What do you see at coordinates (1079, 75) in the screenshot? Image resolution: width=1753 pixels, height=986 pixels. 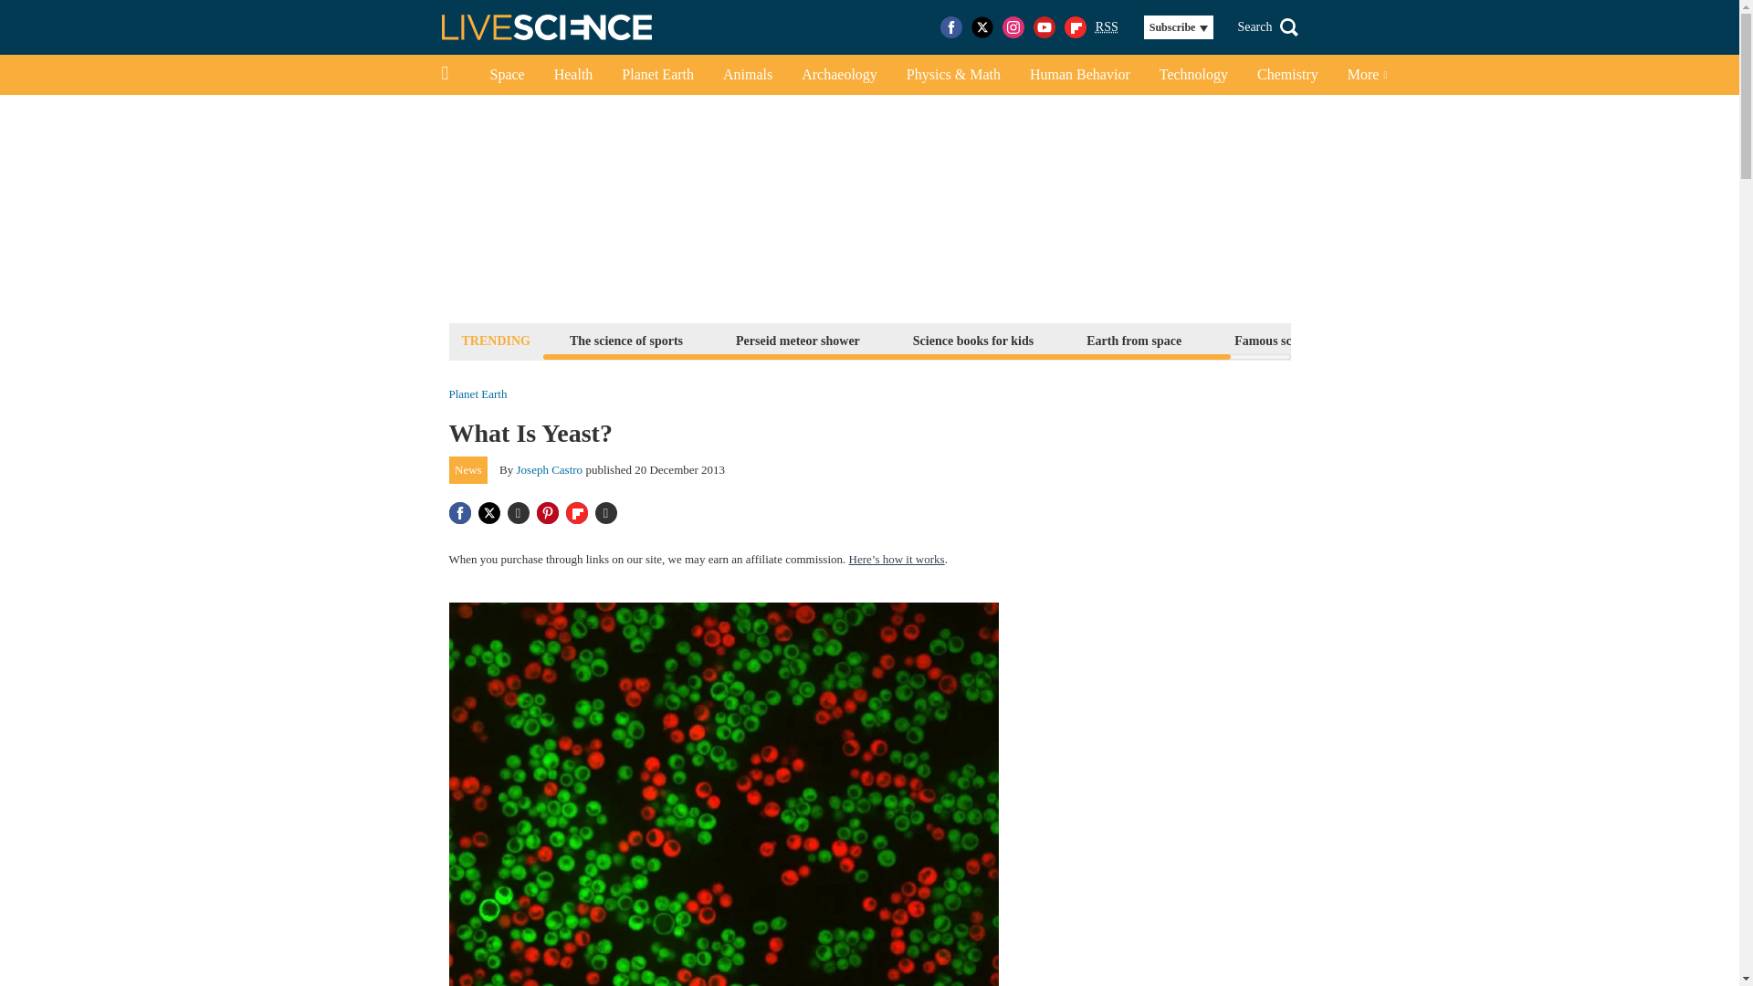 I see `Human Behavior` at bounding box center [1079, 75].